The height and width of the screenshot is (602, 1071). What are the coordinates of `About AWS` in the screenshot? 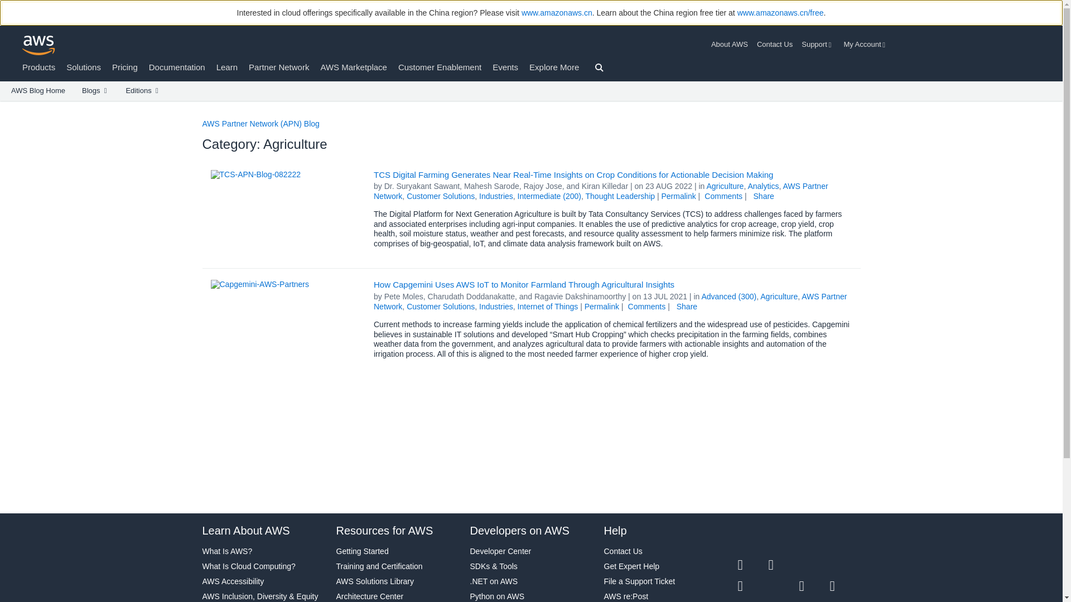 It's located at (732, 45).